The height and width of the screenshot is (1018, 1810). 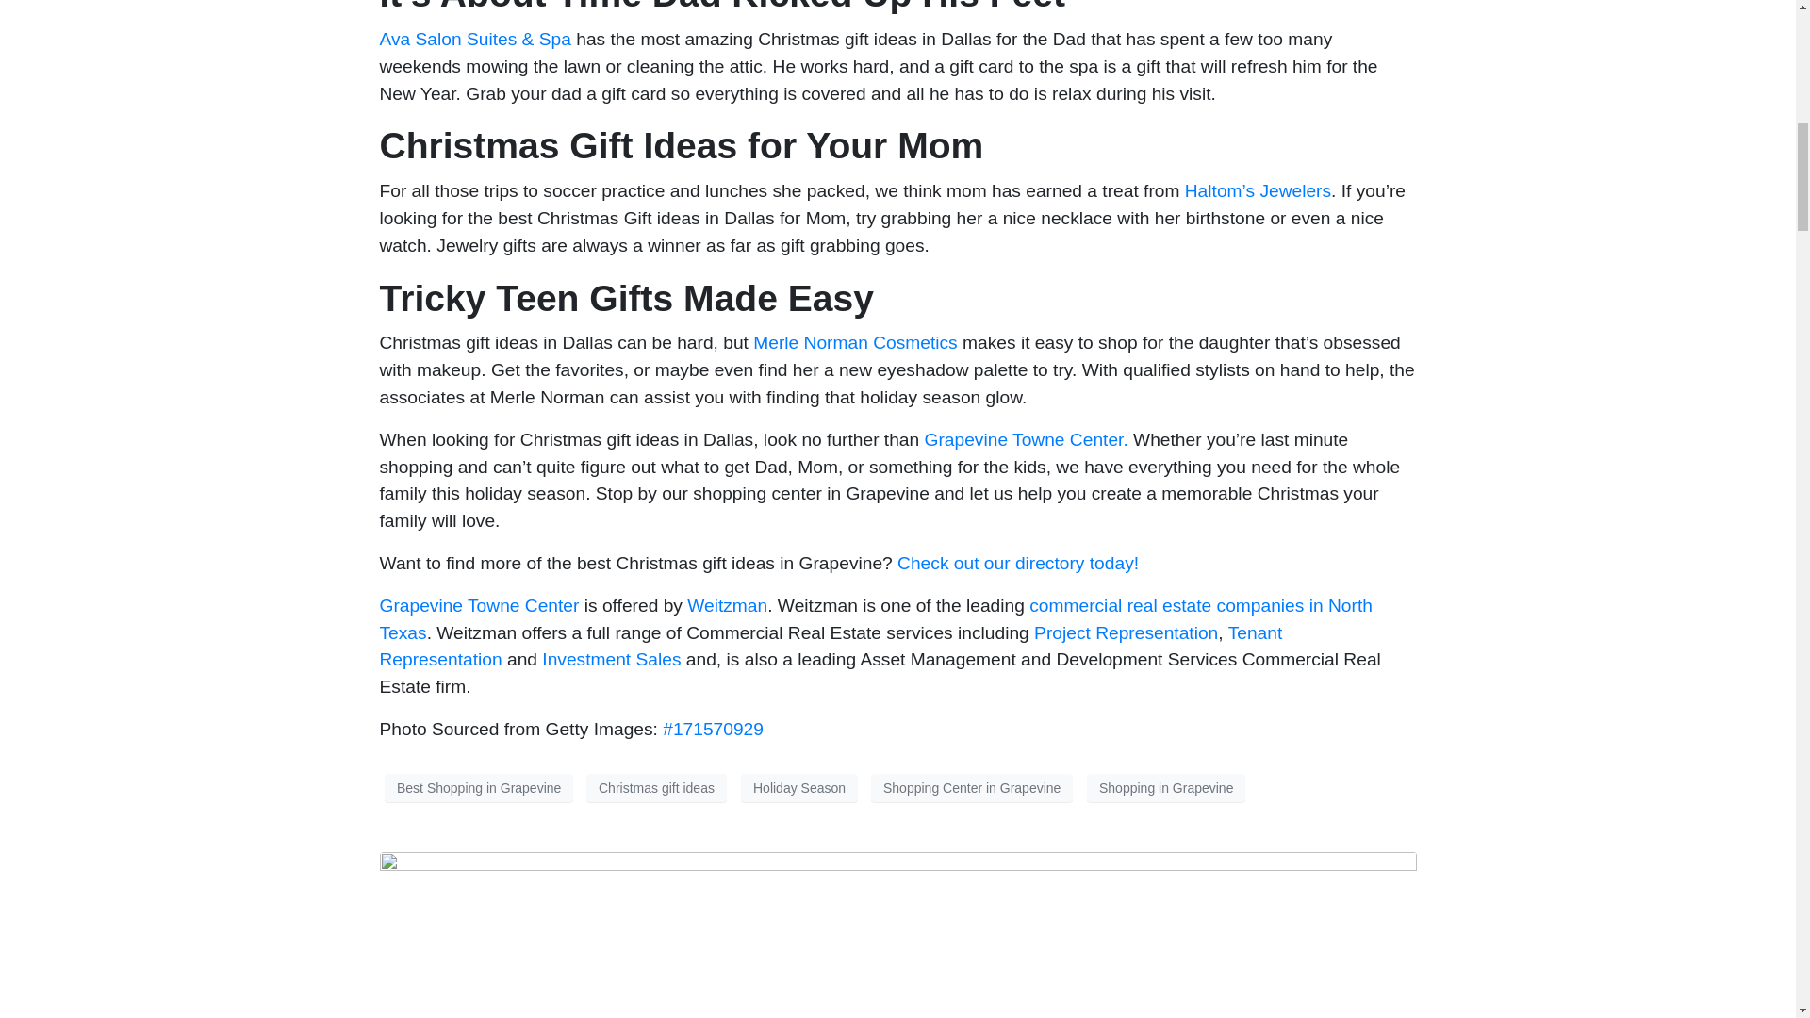 What do you see at coordinates (656, 788) in the screenshot?
I see `Christmas gift ideas` at bounding box center [656, 788].